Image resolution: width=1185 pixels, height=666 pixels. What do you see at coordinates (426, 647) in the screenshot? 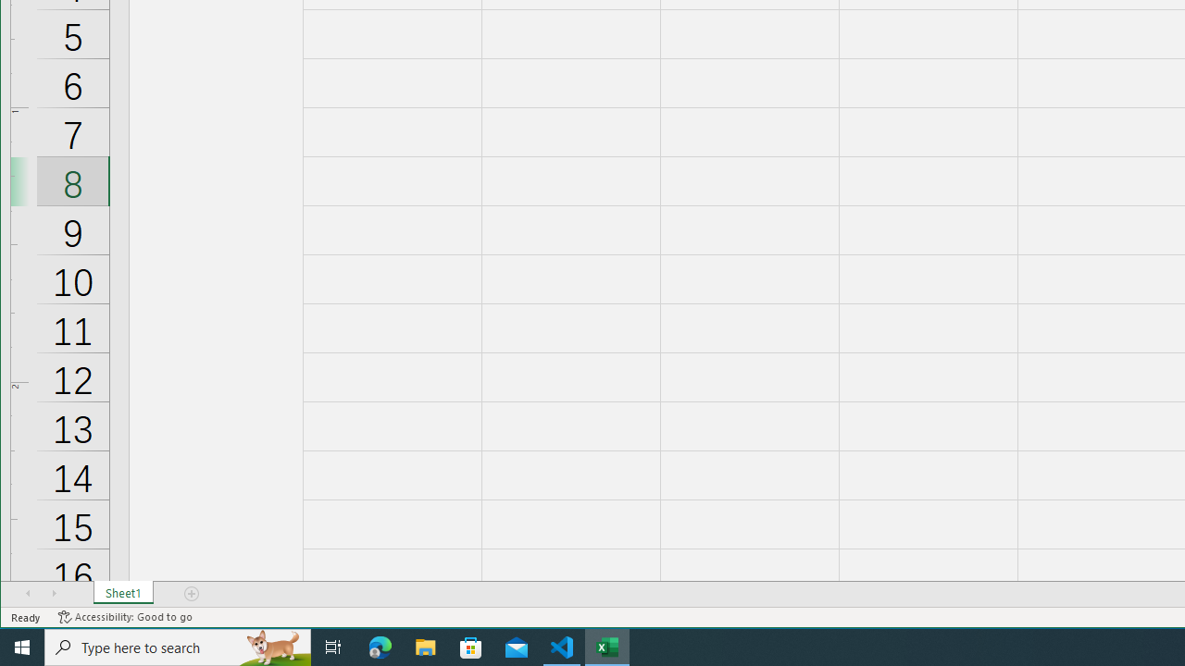
I see `File Explorer` at bounding box center [426, 647].